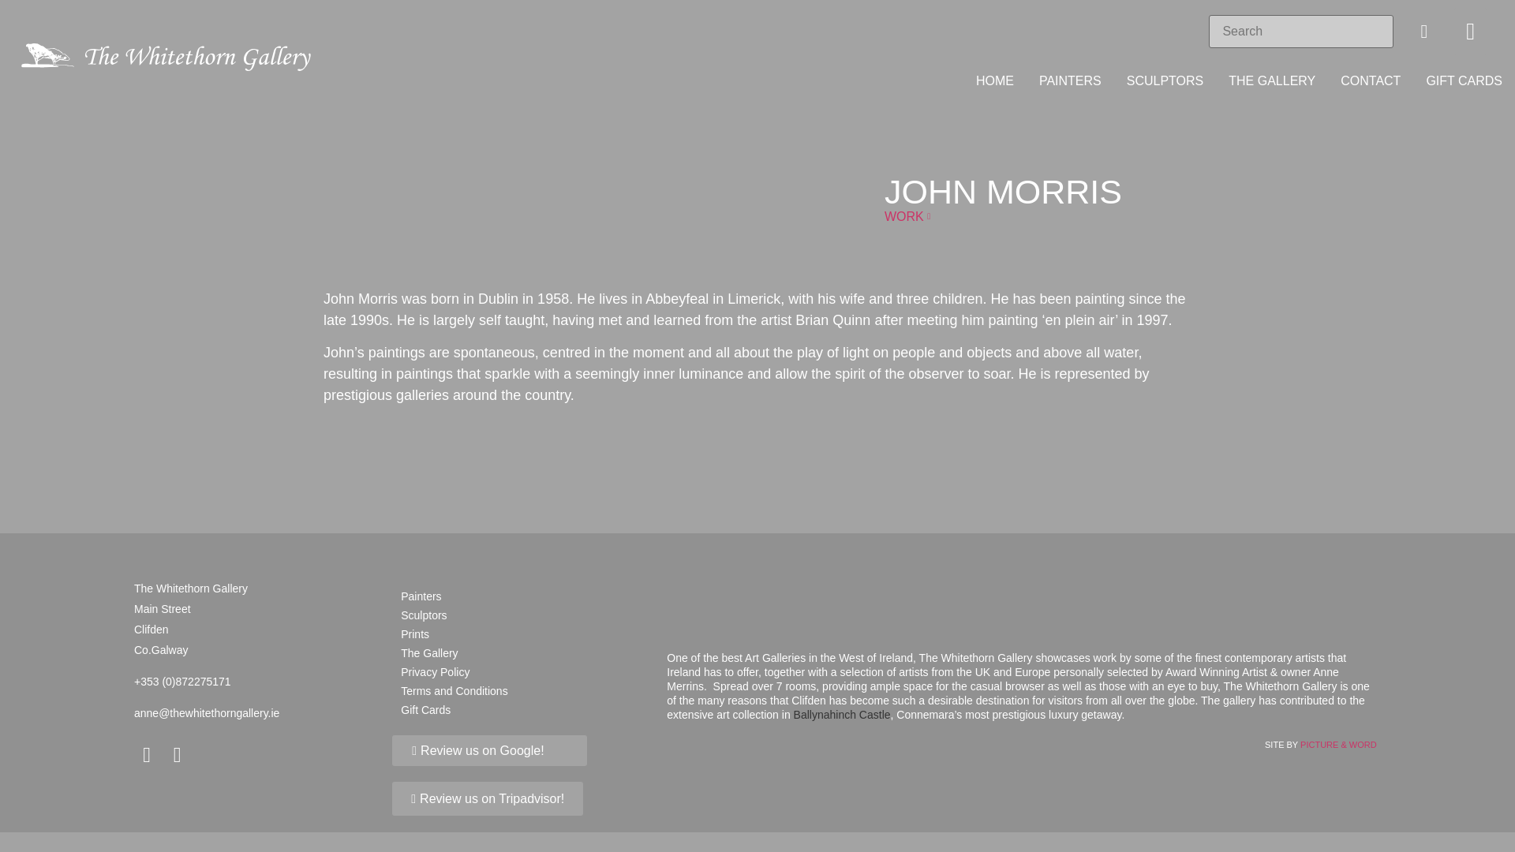 The height and width of the screenshot is (852, 1515). Describe the element at coordinates (1272, 80) in the screenshot. I see `THE GALLERY` at that location.